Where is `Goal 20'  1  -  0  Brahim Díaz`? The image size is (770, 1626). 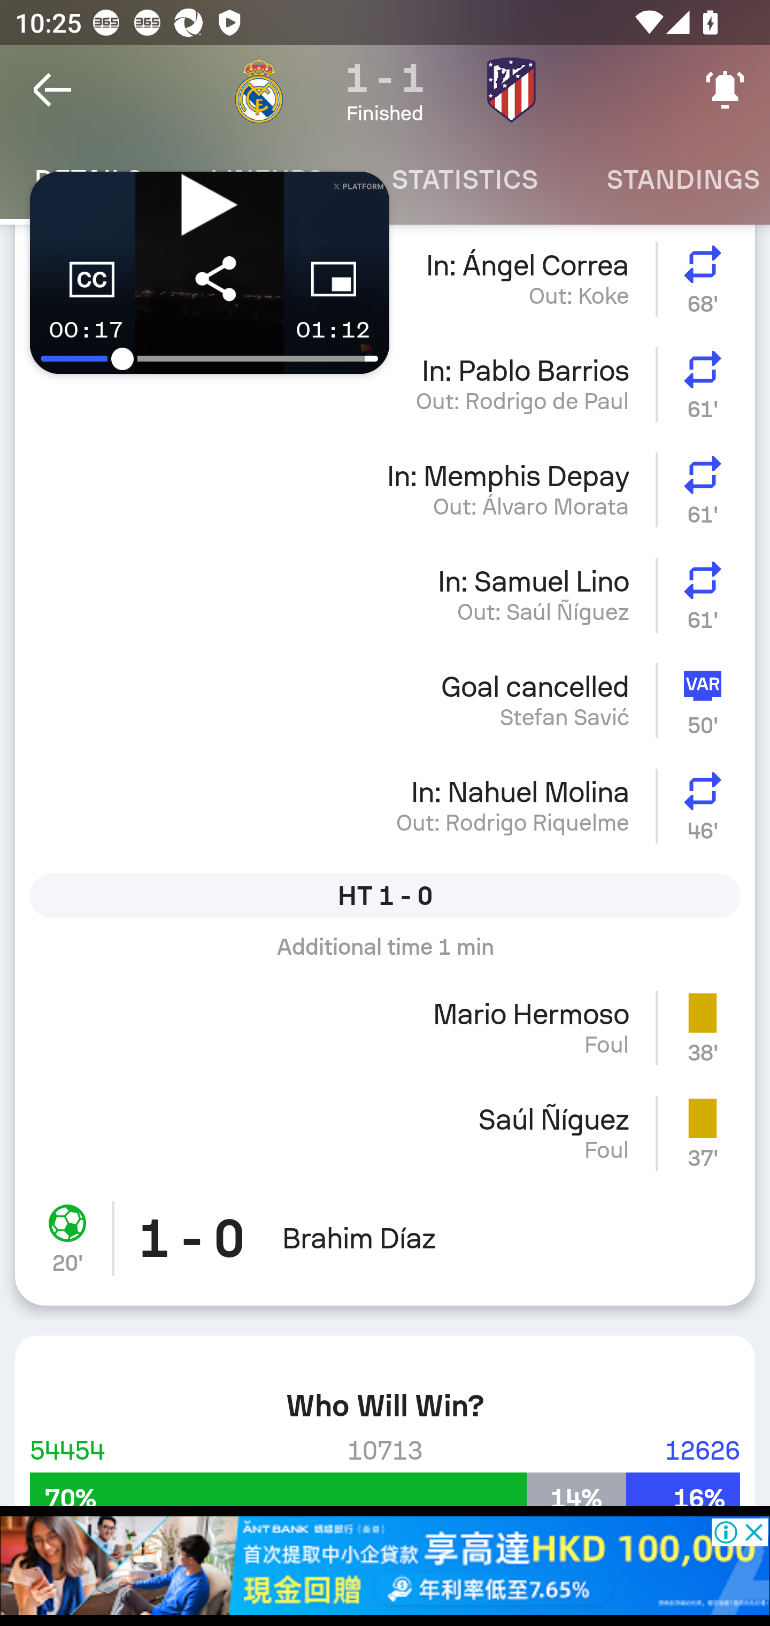
Goal 20'  1  -  0  Brahim Díaz is located at coordinates (385, 1245).